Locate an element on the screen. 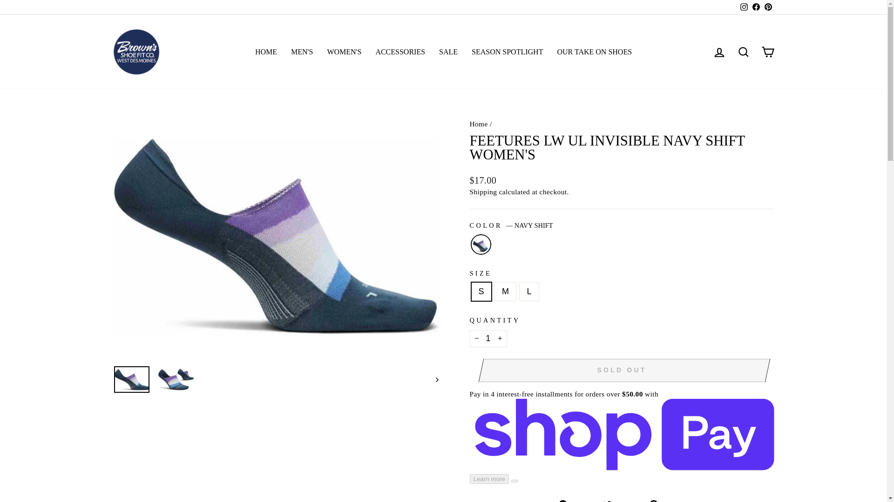  1 is located at coordinates (488, 338).